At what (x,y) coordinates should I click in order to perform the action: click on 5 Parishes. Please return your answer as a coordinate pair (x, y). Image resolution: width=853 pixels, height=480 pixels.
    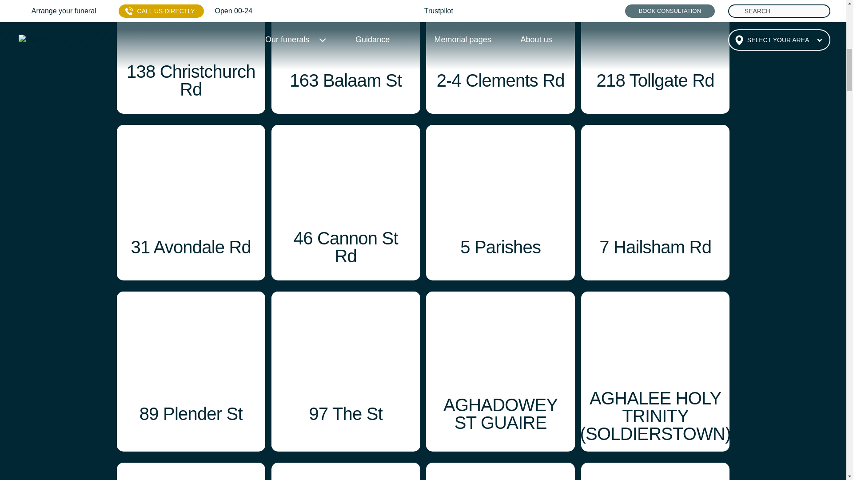
    Looking at the image, I should click on (500, 202).